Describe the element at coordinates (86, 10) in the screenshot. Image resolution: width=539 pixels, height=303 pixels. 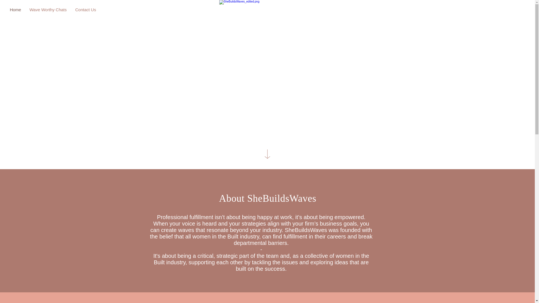
I see `Contact Us` at that location.